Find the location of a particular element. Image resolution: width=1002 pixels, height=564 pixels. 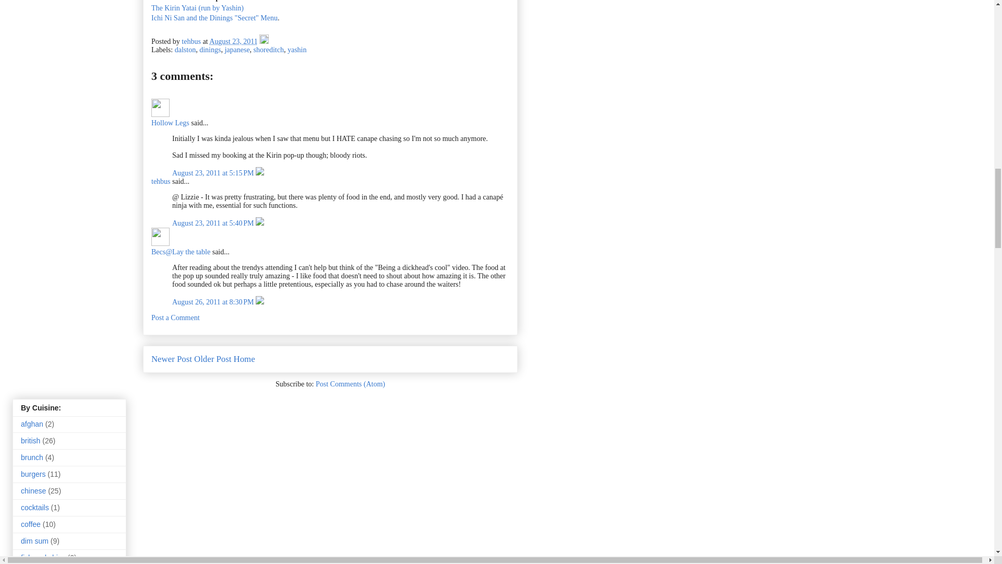

Hollow Legs is located at coordinates (170, 123).